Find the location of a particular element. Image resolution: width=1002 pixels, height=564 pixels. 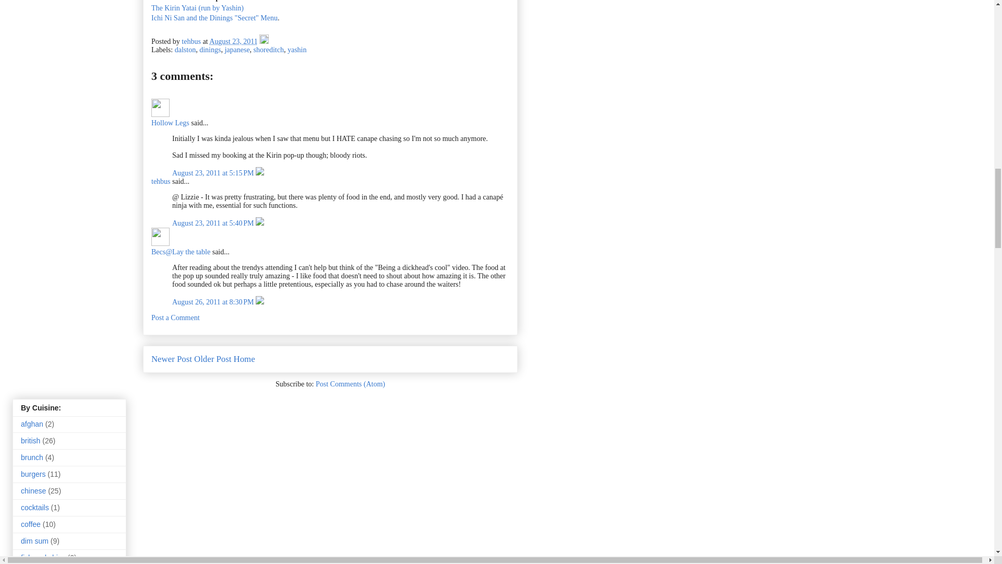

Hollow Legs is located at coordinates (170, 123).